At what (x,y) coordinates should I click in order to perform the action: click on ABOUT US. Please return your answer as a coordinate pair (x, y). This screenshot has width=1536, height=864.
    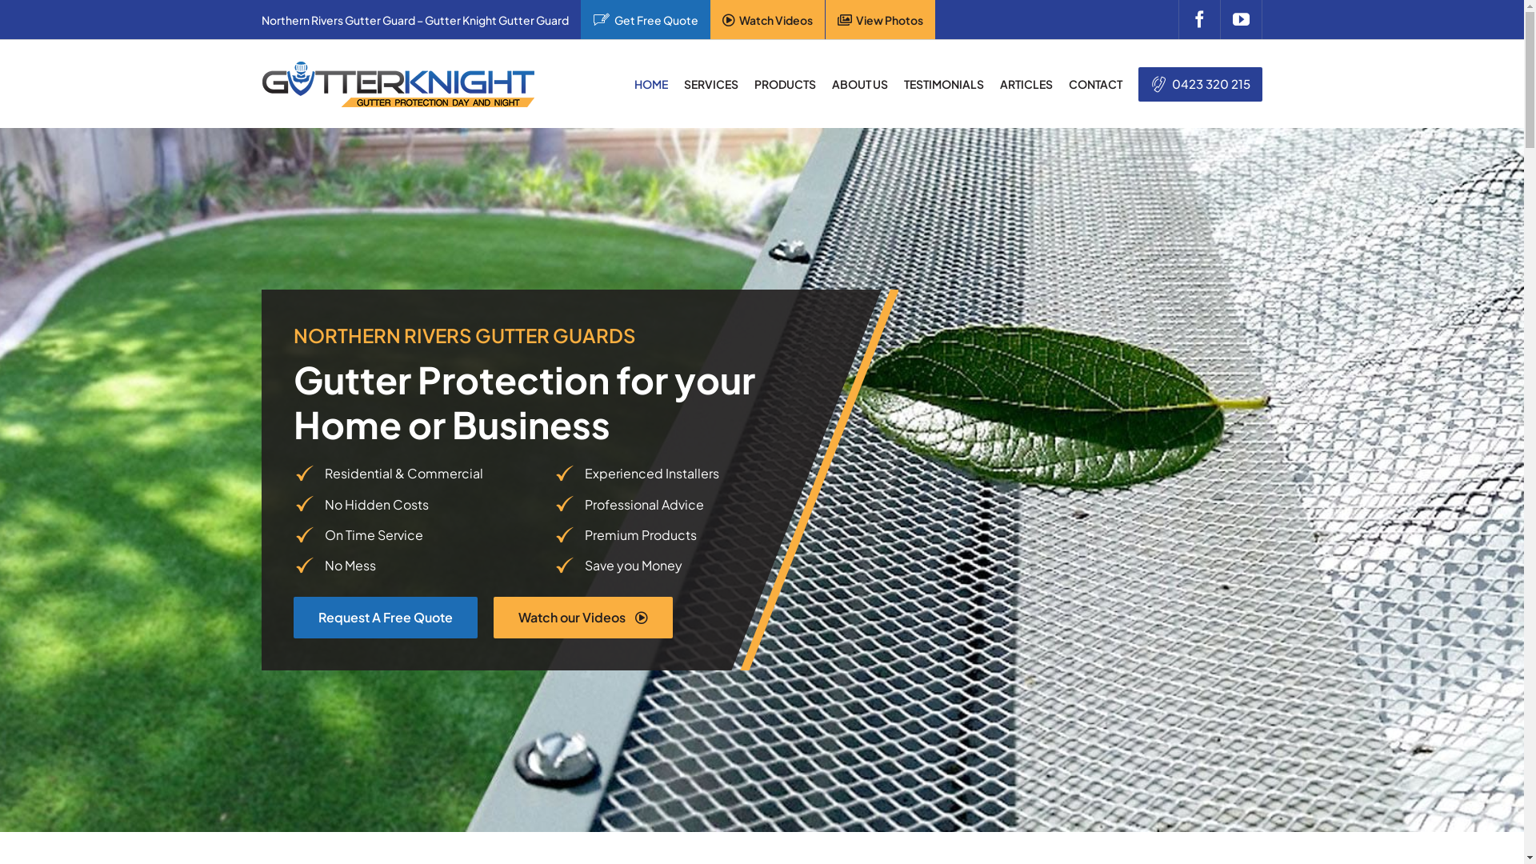
    Looking at the image, I should click on (860, 84).